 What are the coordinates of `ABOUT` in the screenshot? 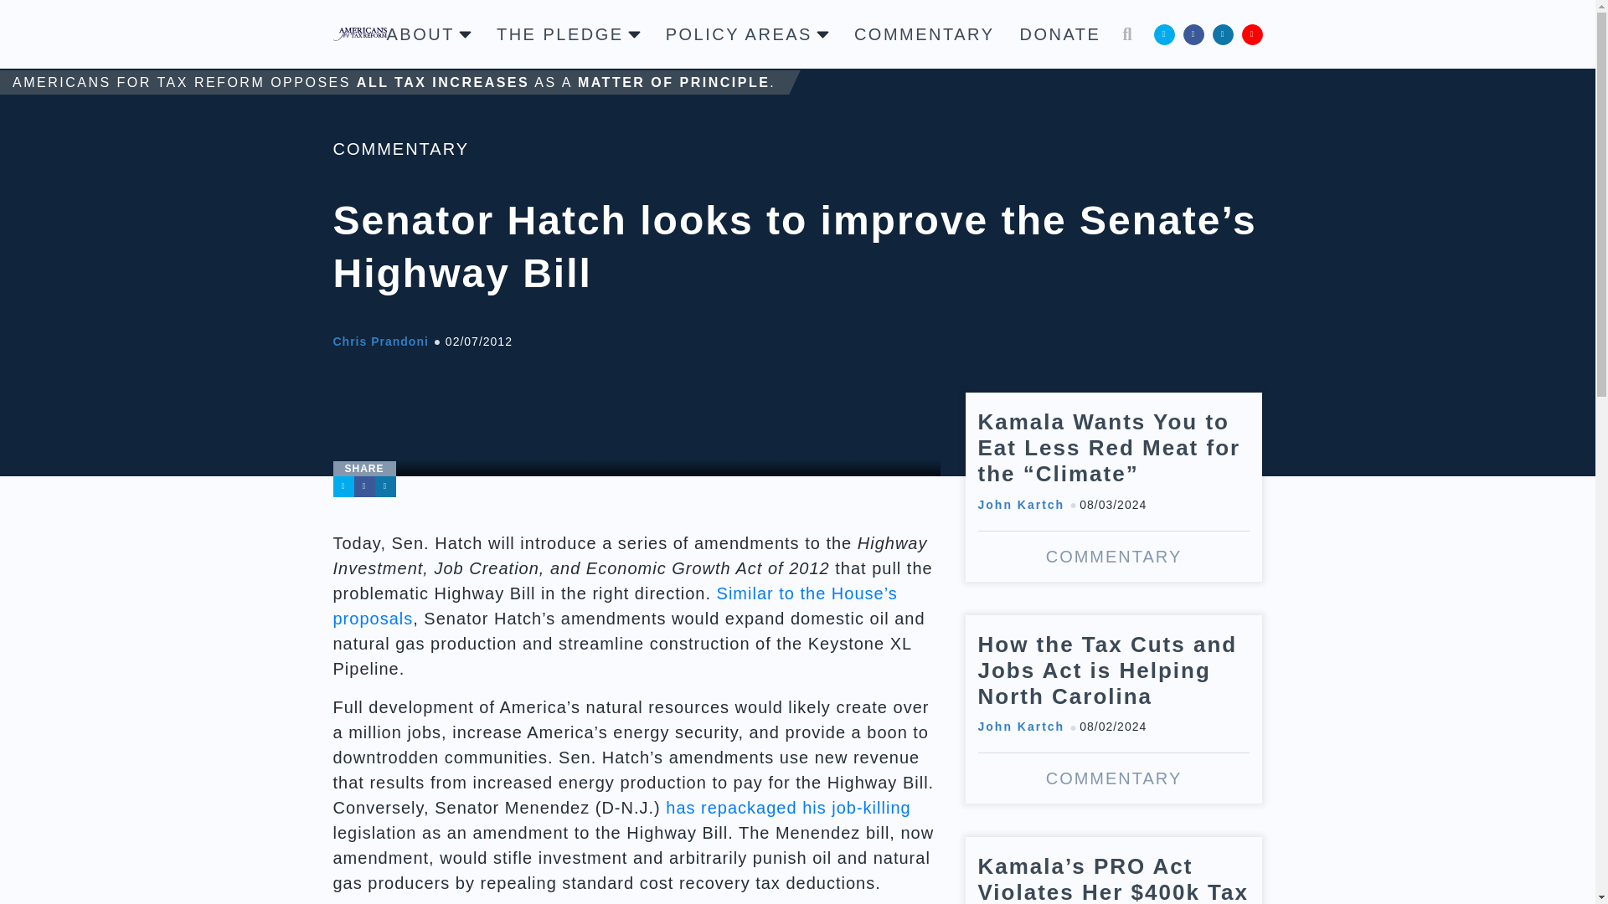 It's located at (429, 33).